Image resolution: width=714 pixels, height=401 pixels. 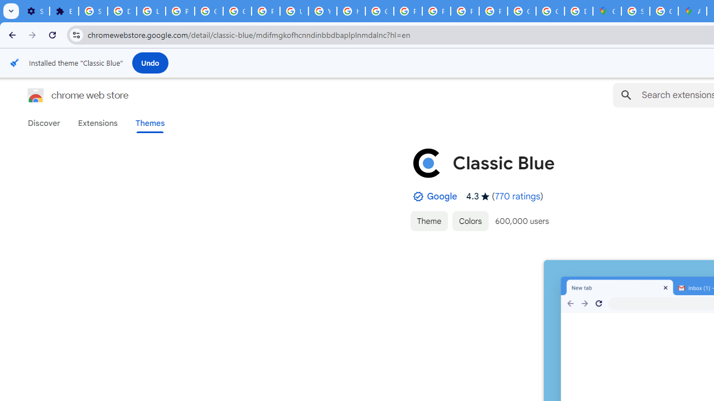 What do you see at coordinates (66, 95) in the screenshot?
I see `Chrome Web Store logo chrome web store` at bounding box center [66, 95].